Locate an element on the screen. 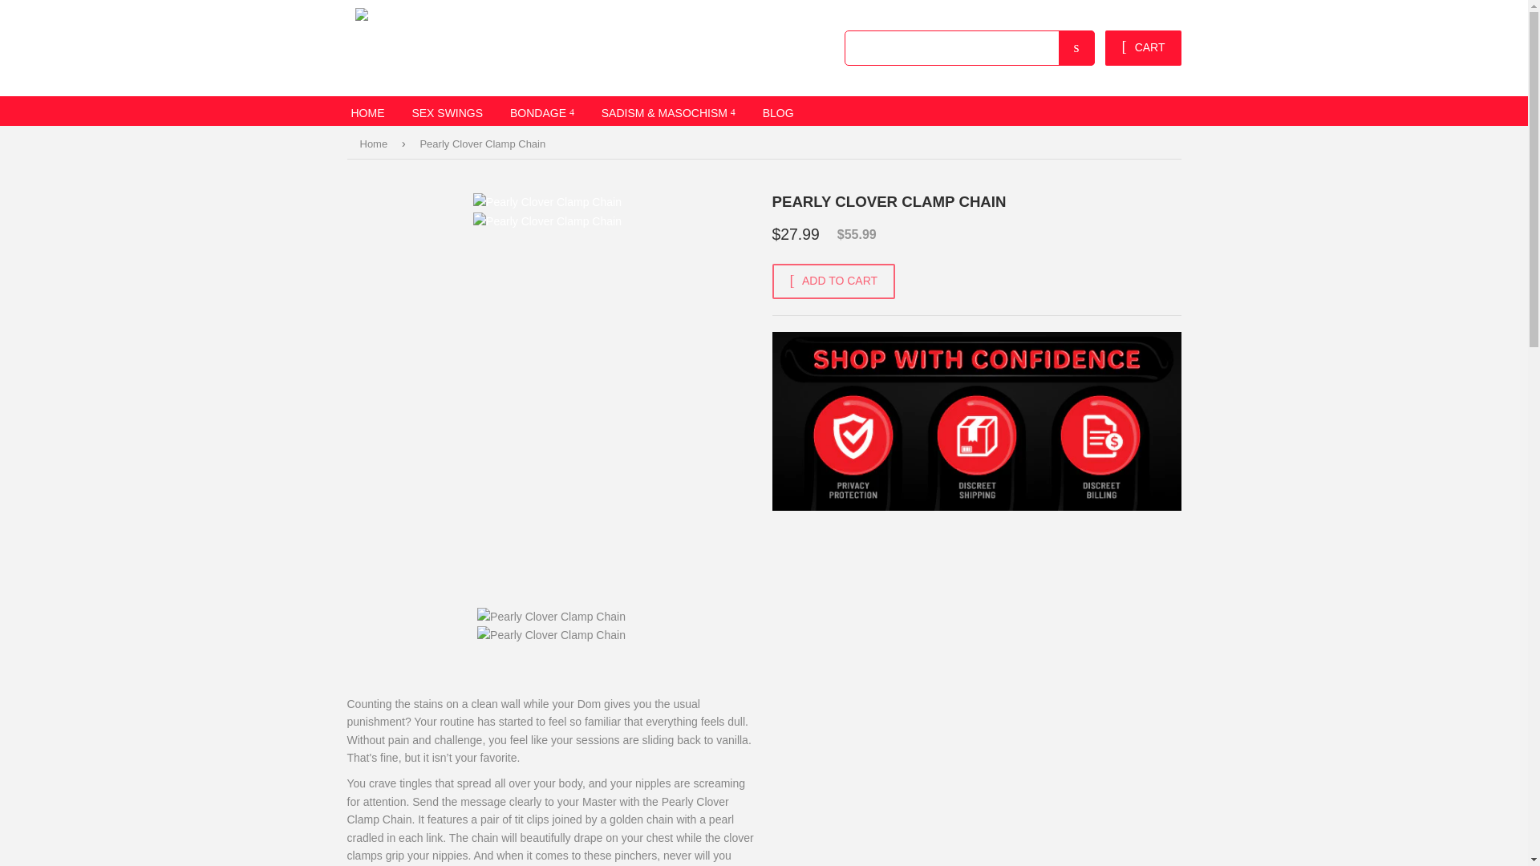 Image resolution: width=1540 pixels, height=866 pixels. Back to the frontpage is located at coordinates (375, 144).